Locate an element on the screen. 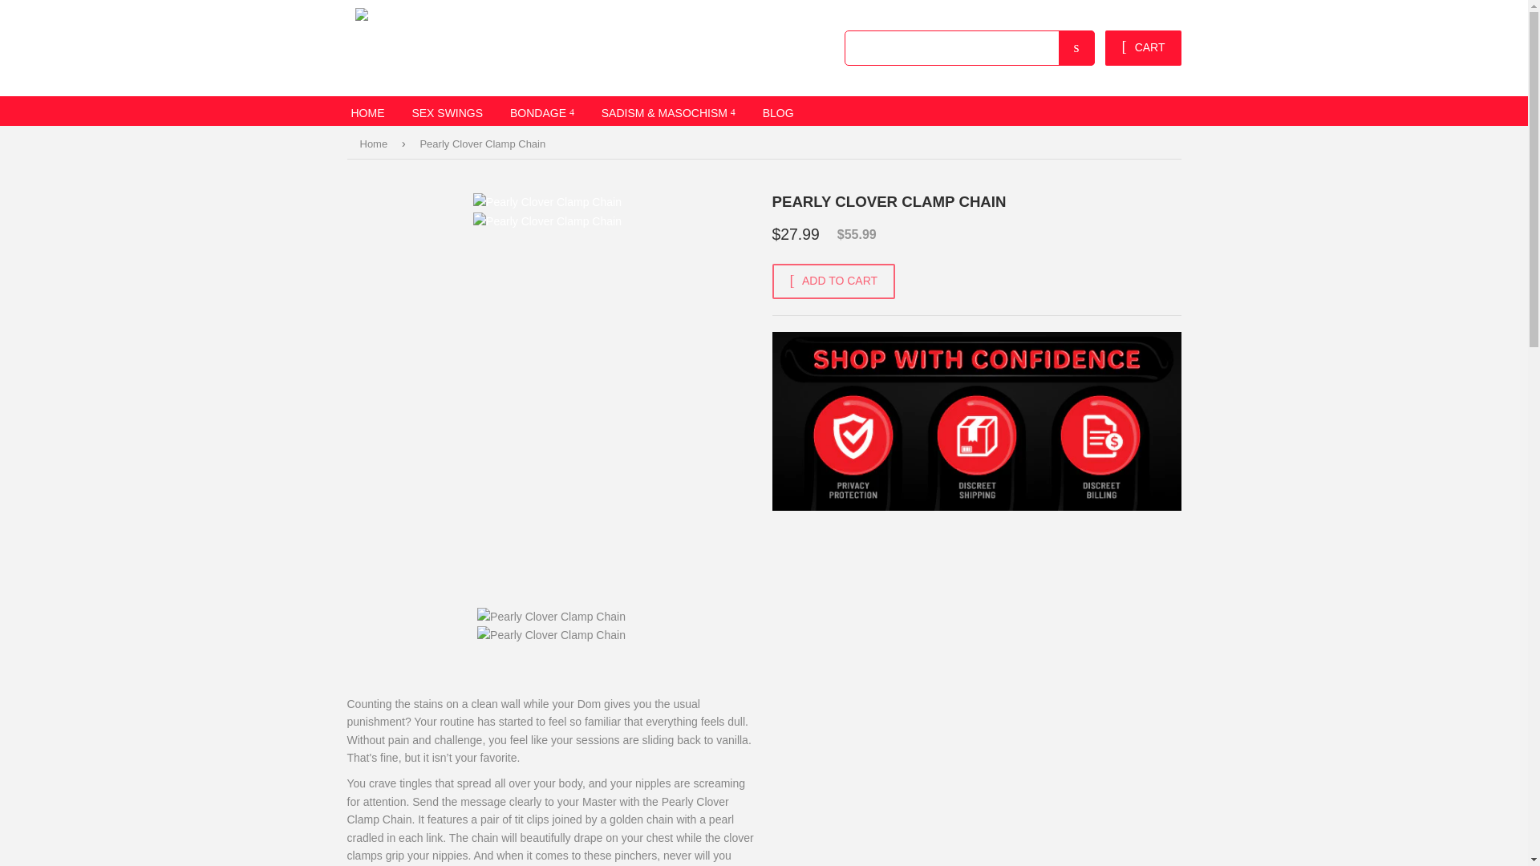 Image resolution: width=1540 pixels, height=866 pixels. Back to the frontpage is located at coordinates (375, 144).